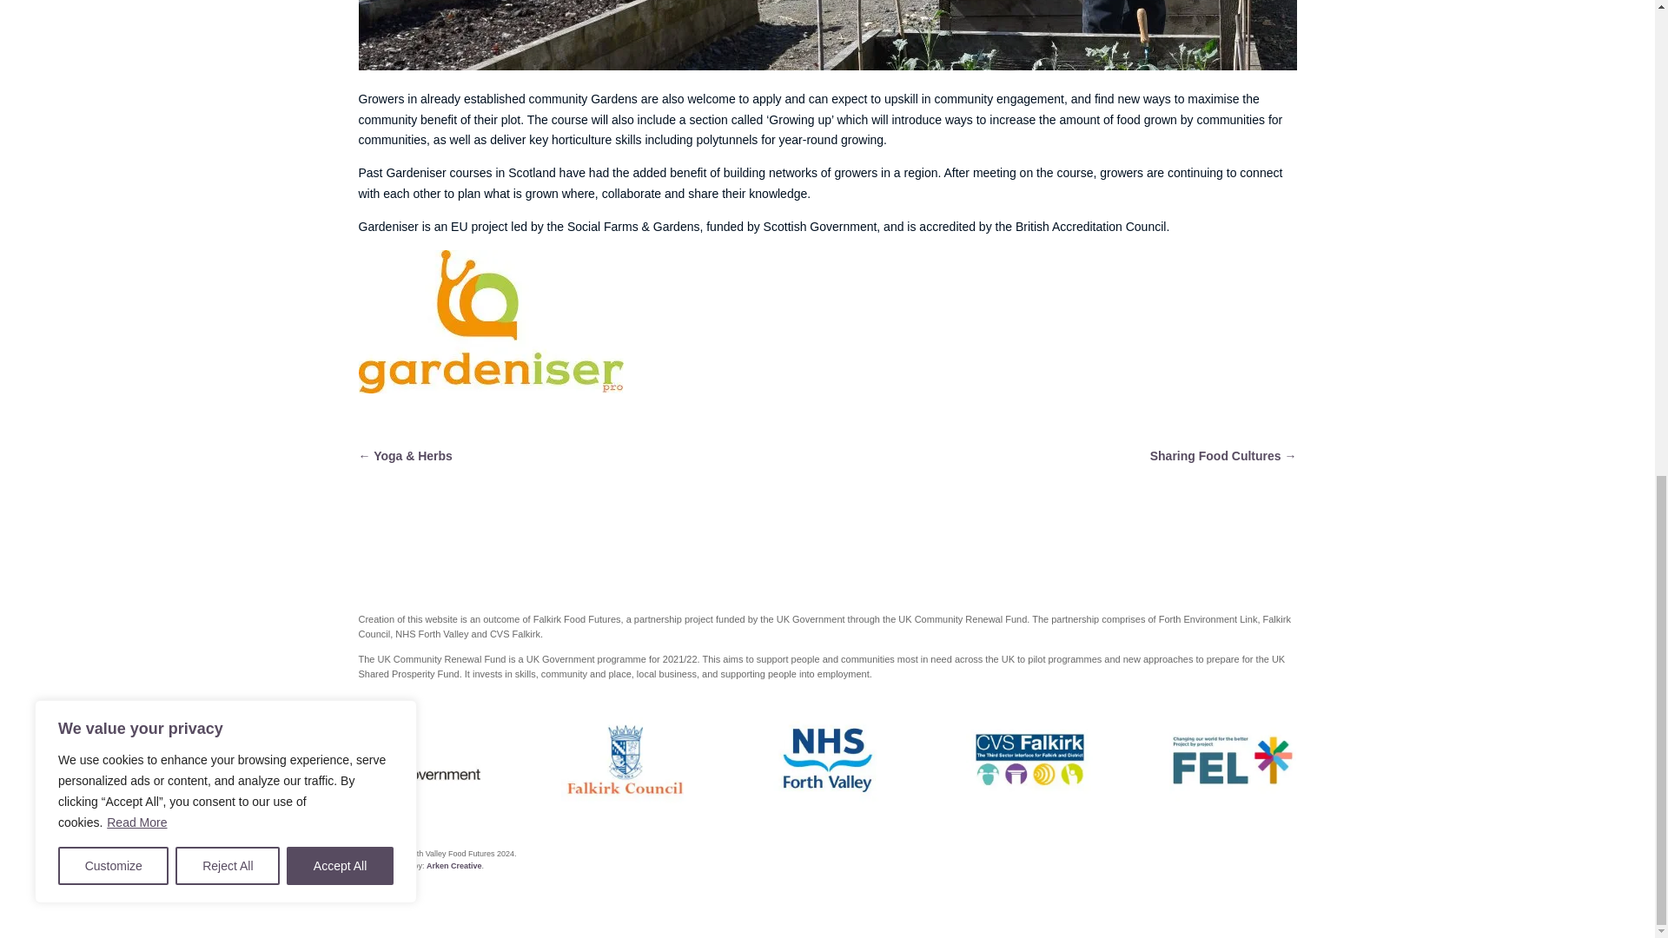  Describe the element at coordinates (1233, 761) in the screenshot. I see `Visit the FEL website` at that location.